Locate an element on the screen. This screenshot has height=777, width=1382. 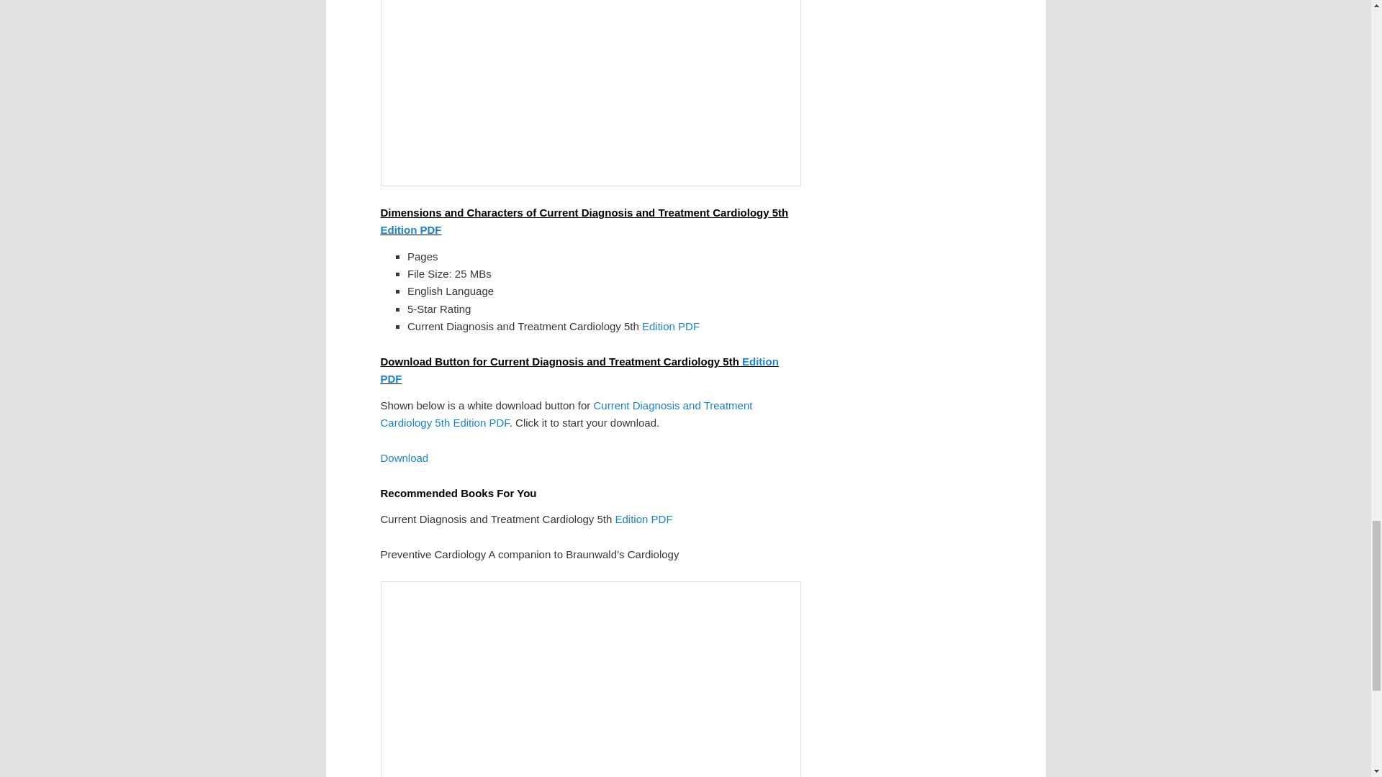
Download is located at coordinates (405, 458).